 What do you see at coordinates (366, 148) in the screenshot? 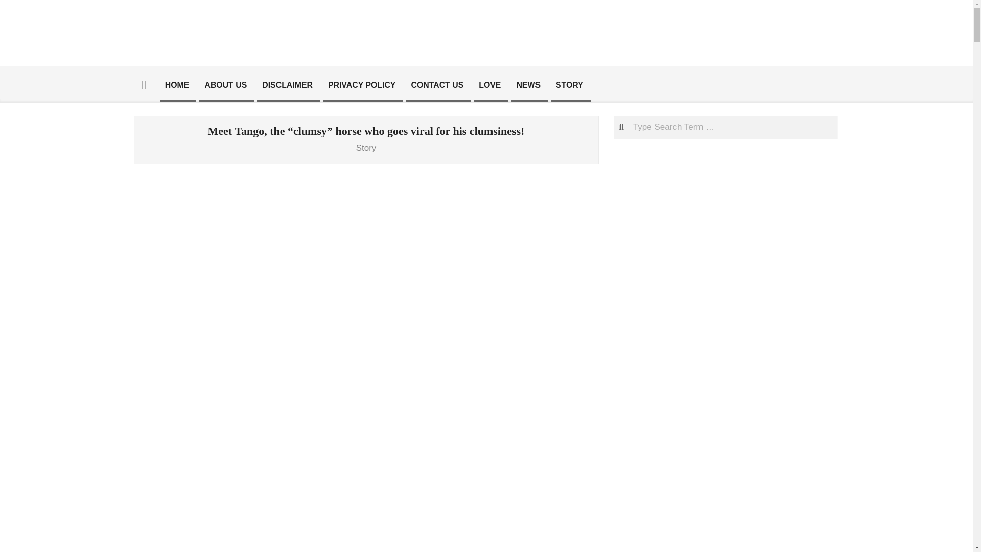
I see `Story` at bounding box center [366, 148].